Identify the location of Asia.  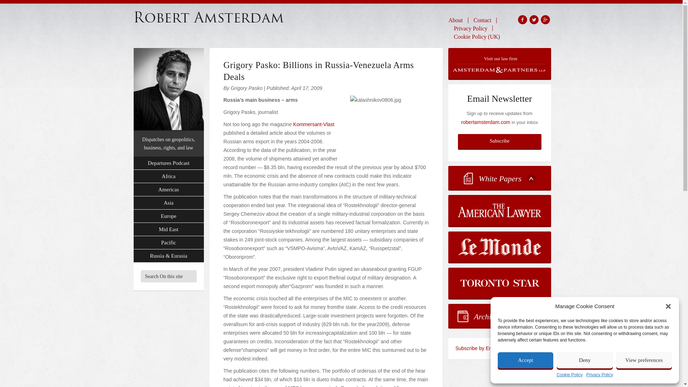
(168, 203).